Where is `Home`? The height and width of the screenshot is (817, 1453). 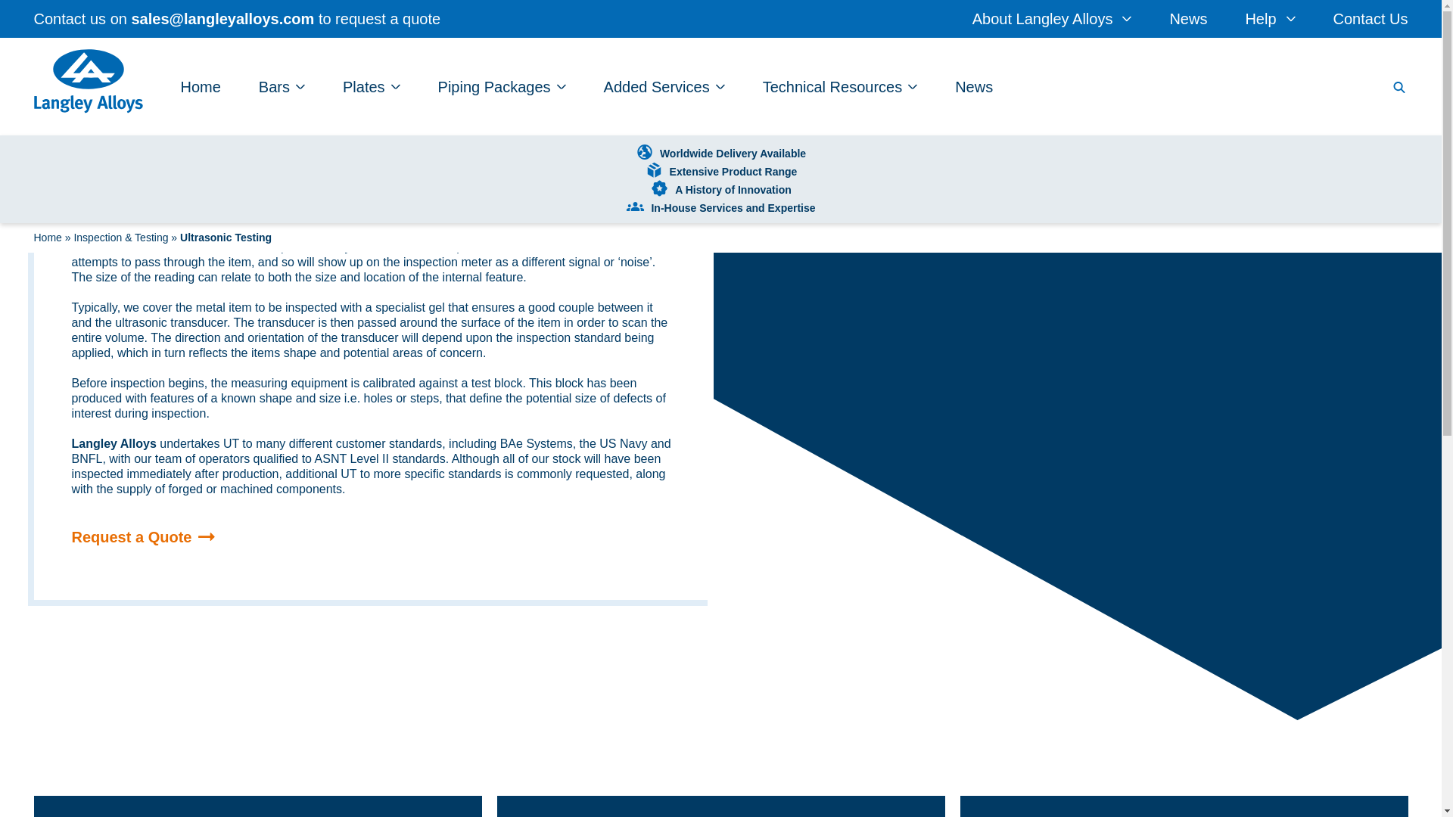
Home is located at coordinates (200, 86).